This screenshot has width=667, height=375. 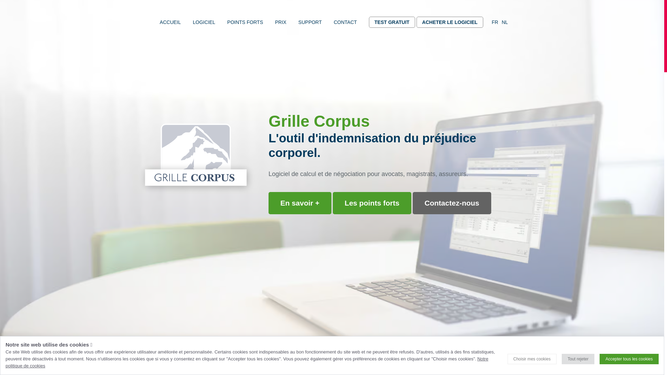 What do you see at coordinates (578, 359) in the screenshot?
I see `Tout rejeter` at bounding box center [578, 359].